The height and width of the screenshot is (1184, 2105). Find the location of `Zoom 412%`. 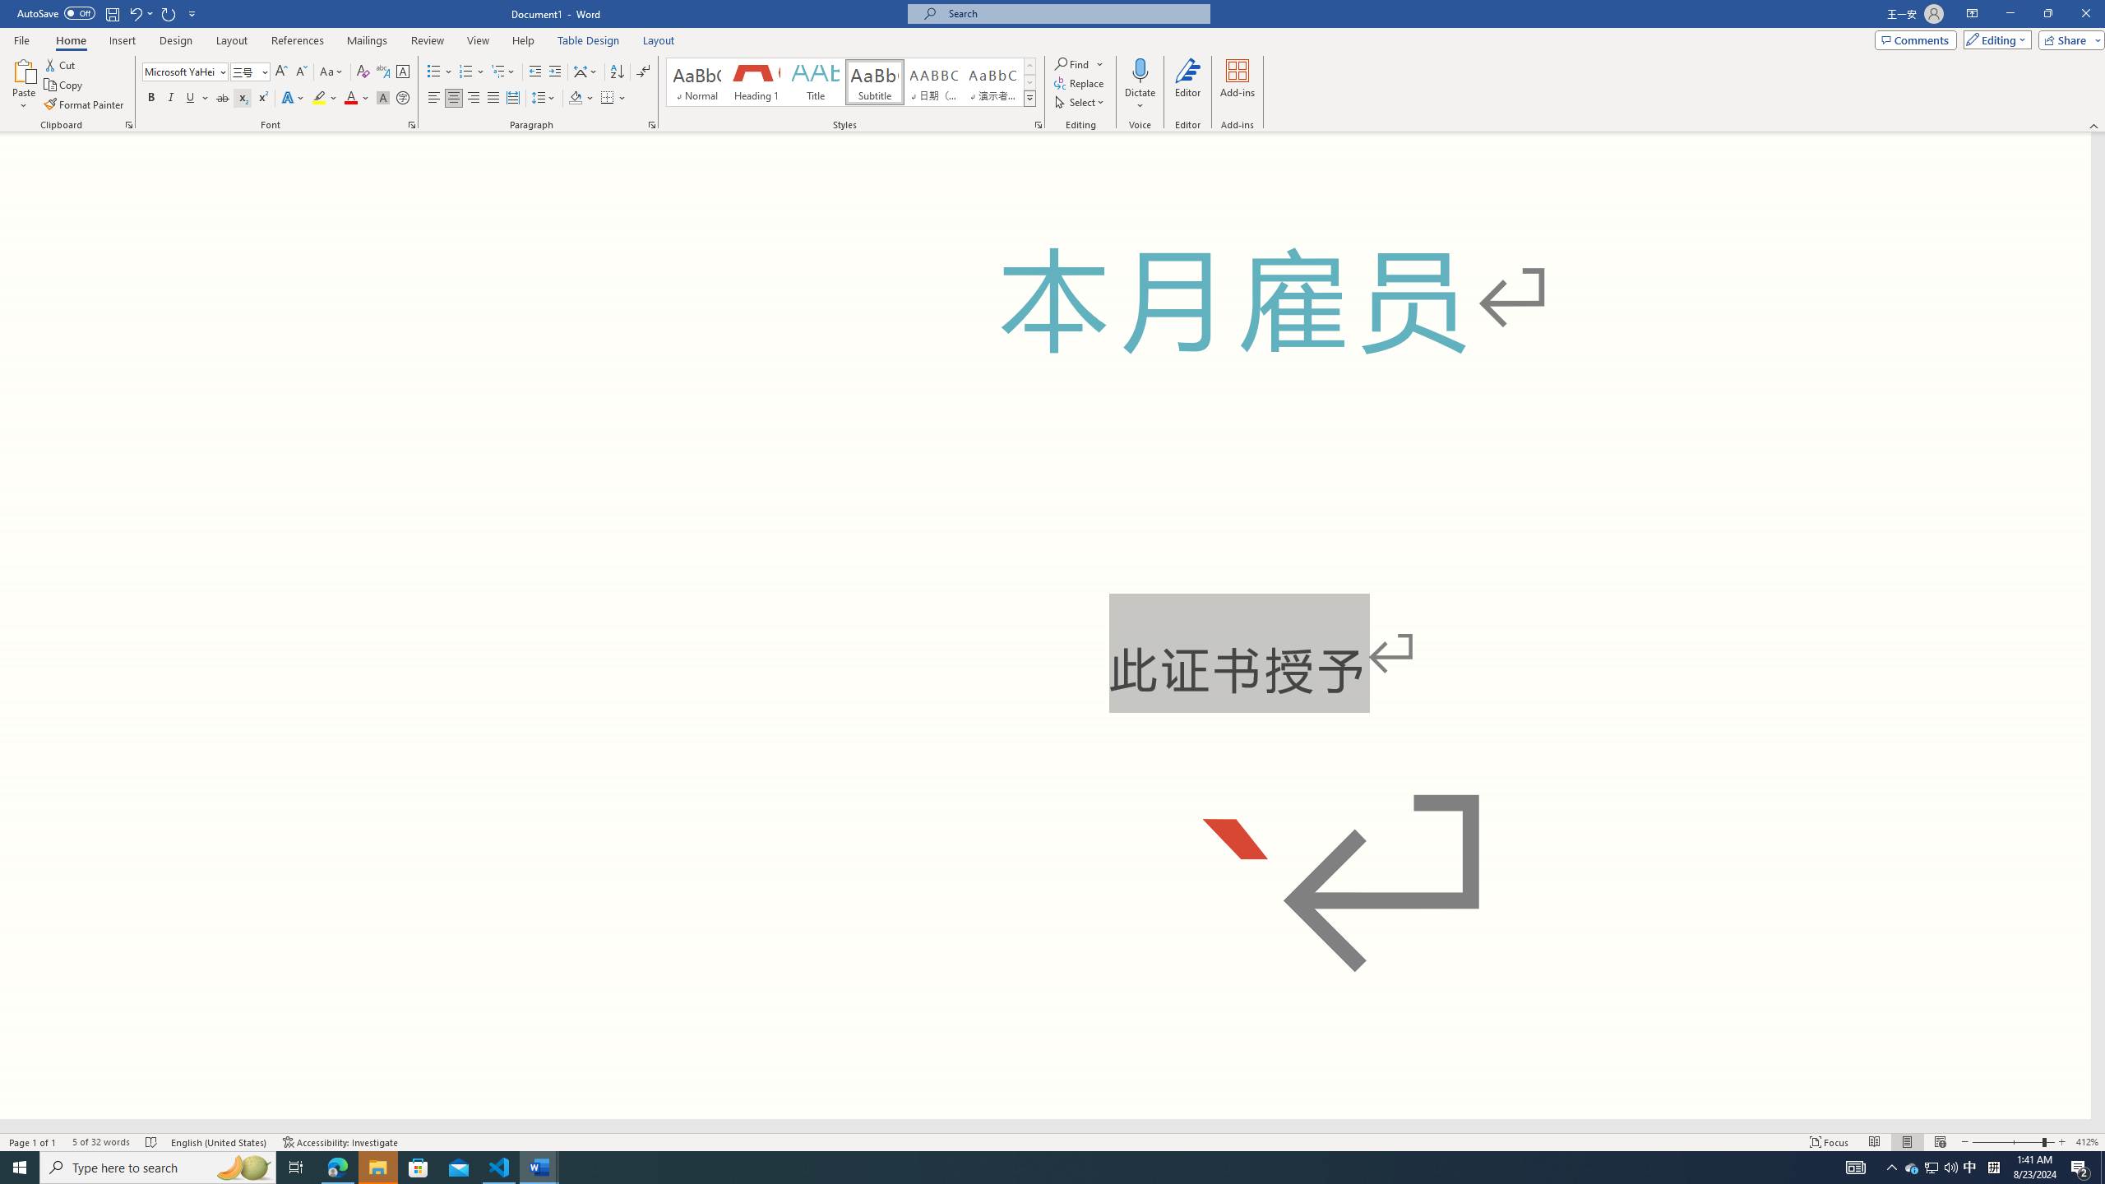

Zoom 412% is located at coordinates (2087, 1142).